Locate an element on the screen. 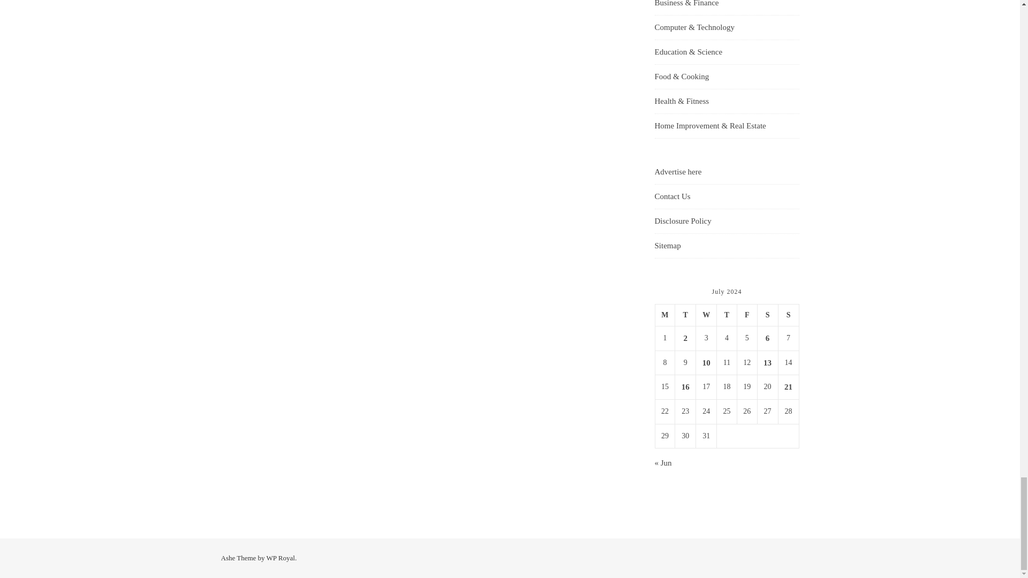 The width and height of the screenshot is (1028, 578). Monday is located at coordinates (665, 315).